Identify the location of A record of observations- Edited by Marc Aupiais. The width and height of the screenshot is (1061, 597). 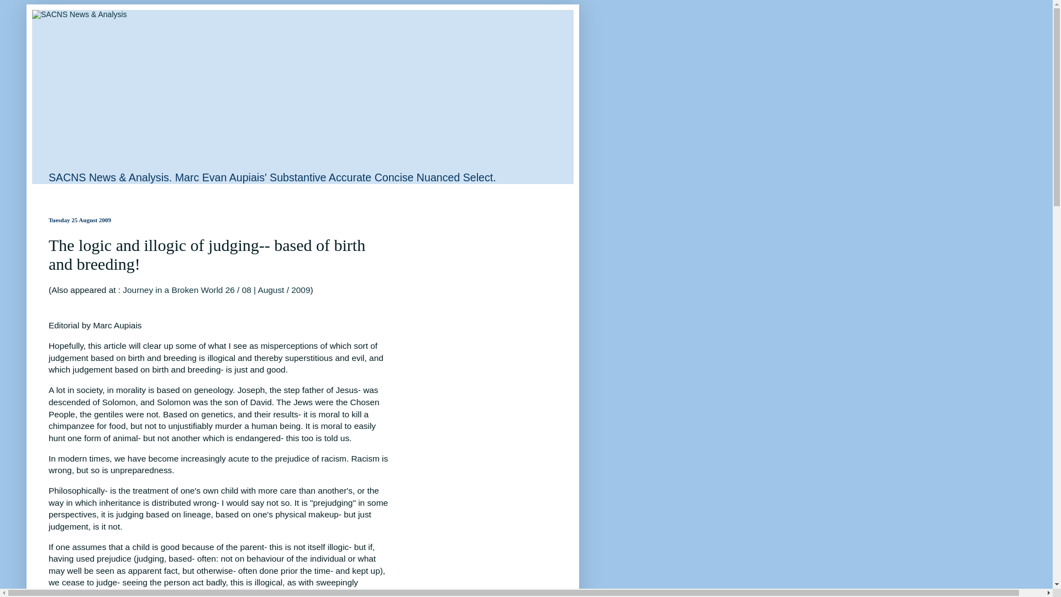
(174, 290).